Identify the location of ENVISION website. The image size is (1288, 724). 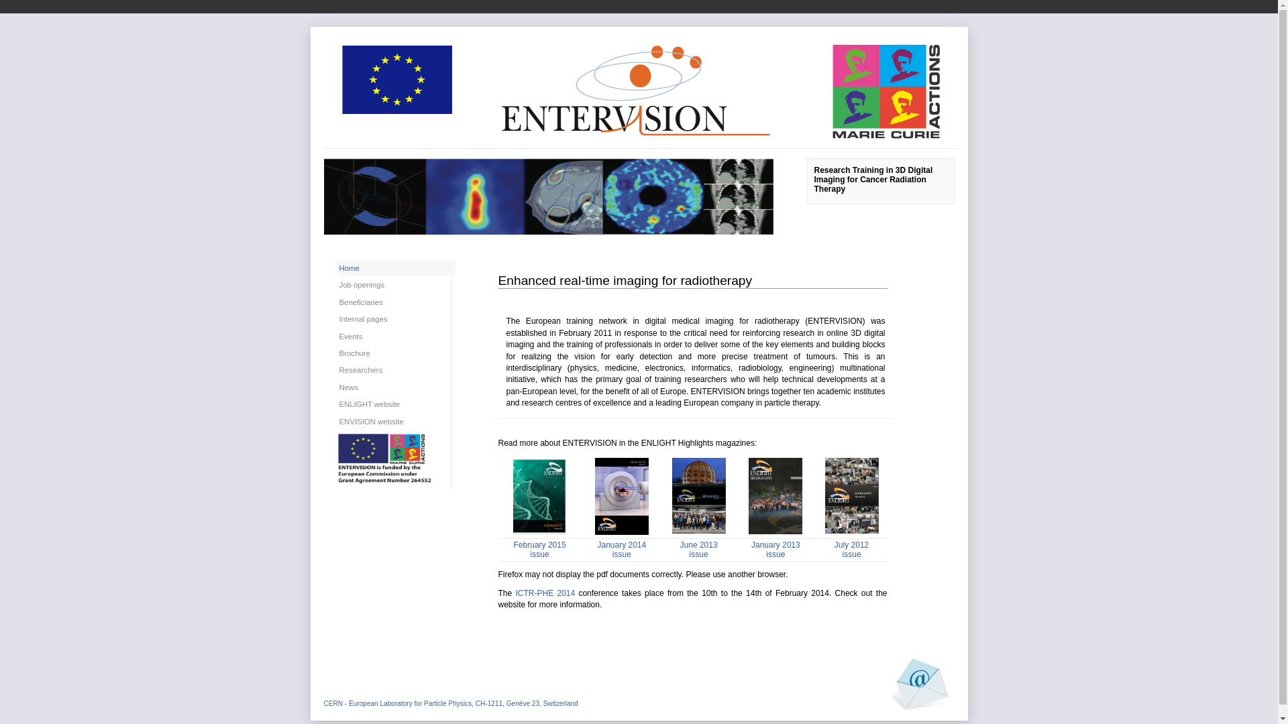
(393, 422).